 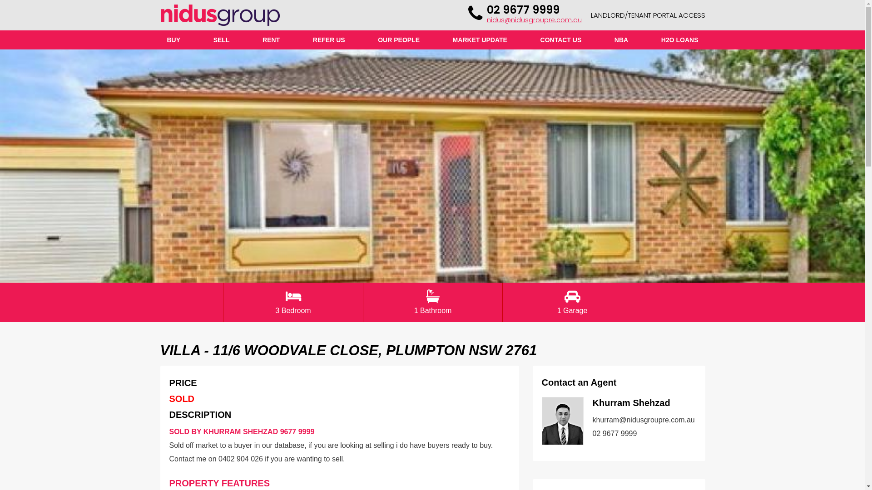 I want to click on H2O LOANS, so click(x=680, y=40).